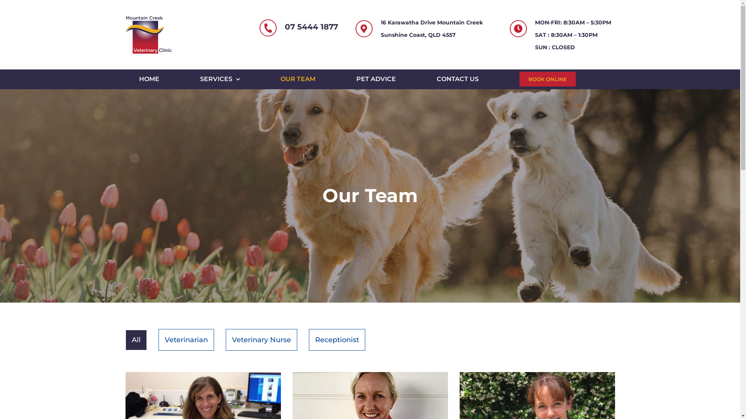 Image resolution: width=746 pixels, height=419 pixels. I want to click on CONTACT US, so click(458, 79).